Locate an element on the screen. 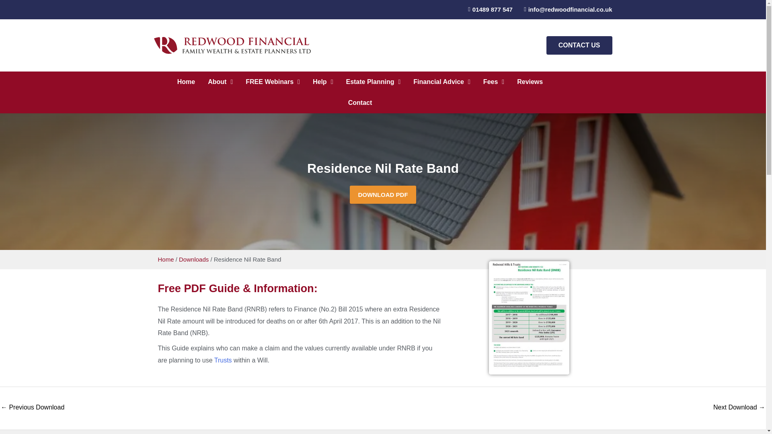 The image size is (772, 434). HMRC Limiting Liabilities On Death is located at coordinates (739, 407).